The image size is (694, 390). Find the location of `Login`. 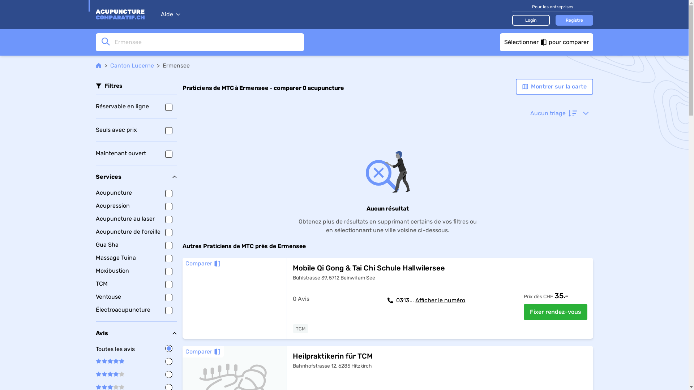

Login is located at coordinates (531, 20).